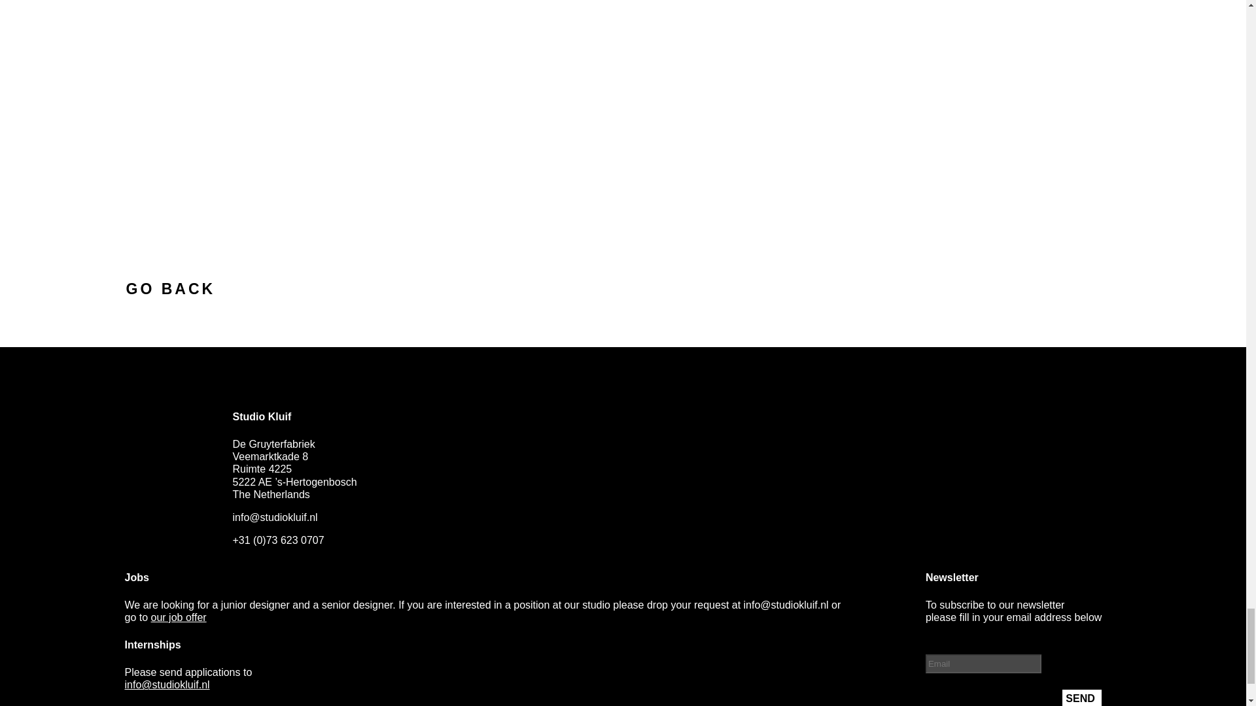  What do you see at coordinates (1082, 698) in the screenshot?
I see `SEND` at bounding box center [1082, 698].